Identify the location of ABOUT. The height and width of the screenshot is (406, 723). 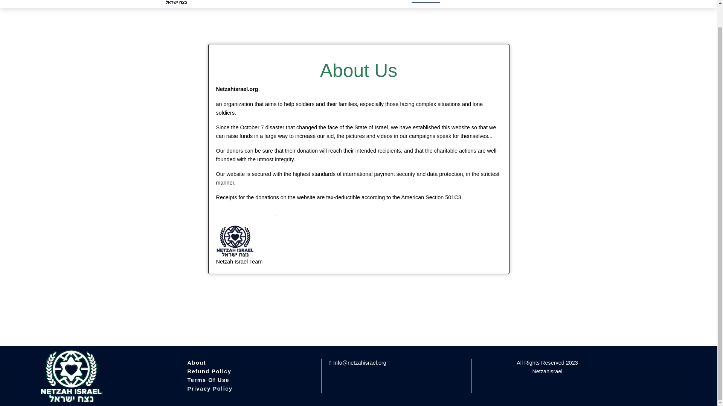
(426, 1).